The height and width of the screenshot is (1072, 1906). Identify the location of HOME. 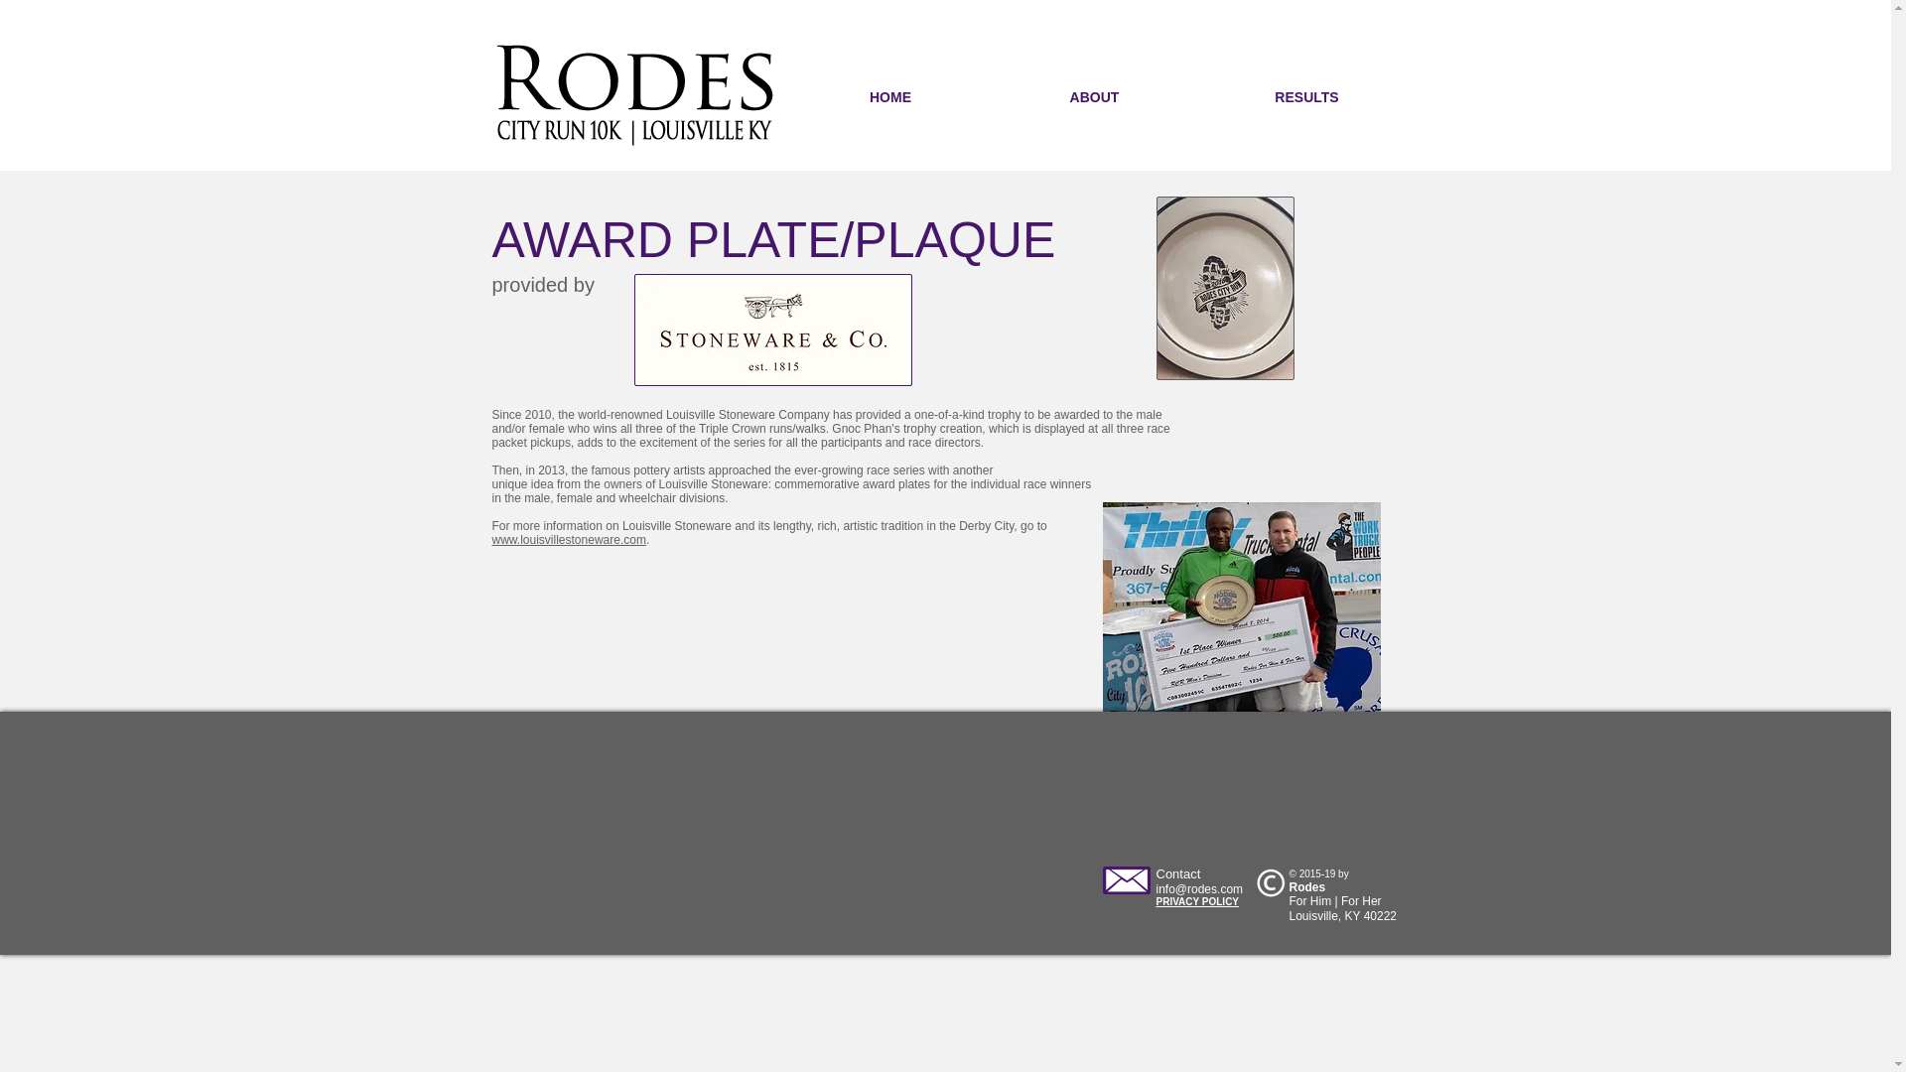
(890, 97).